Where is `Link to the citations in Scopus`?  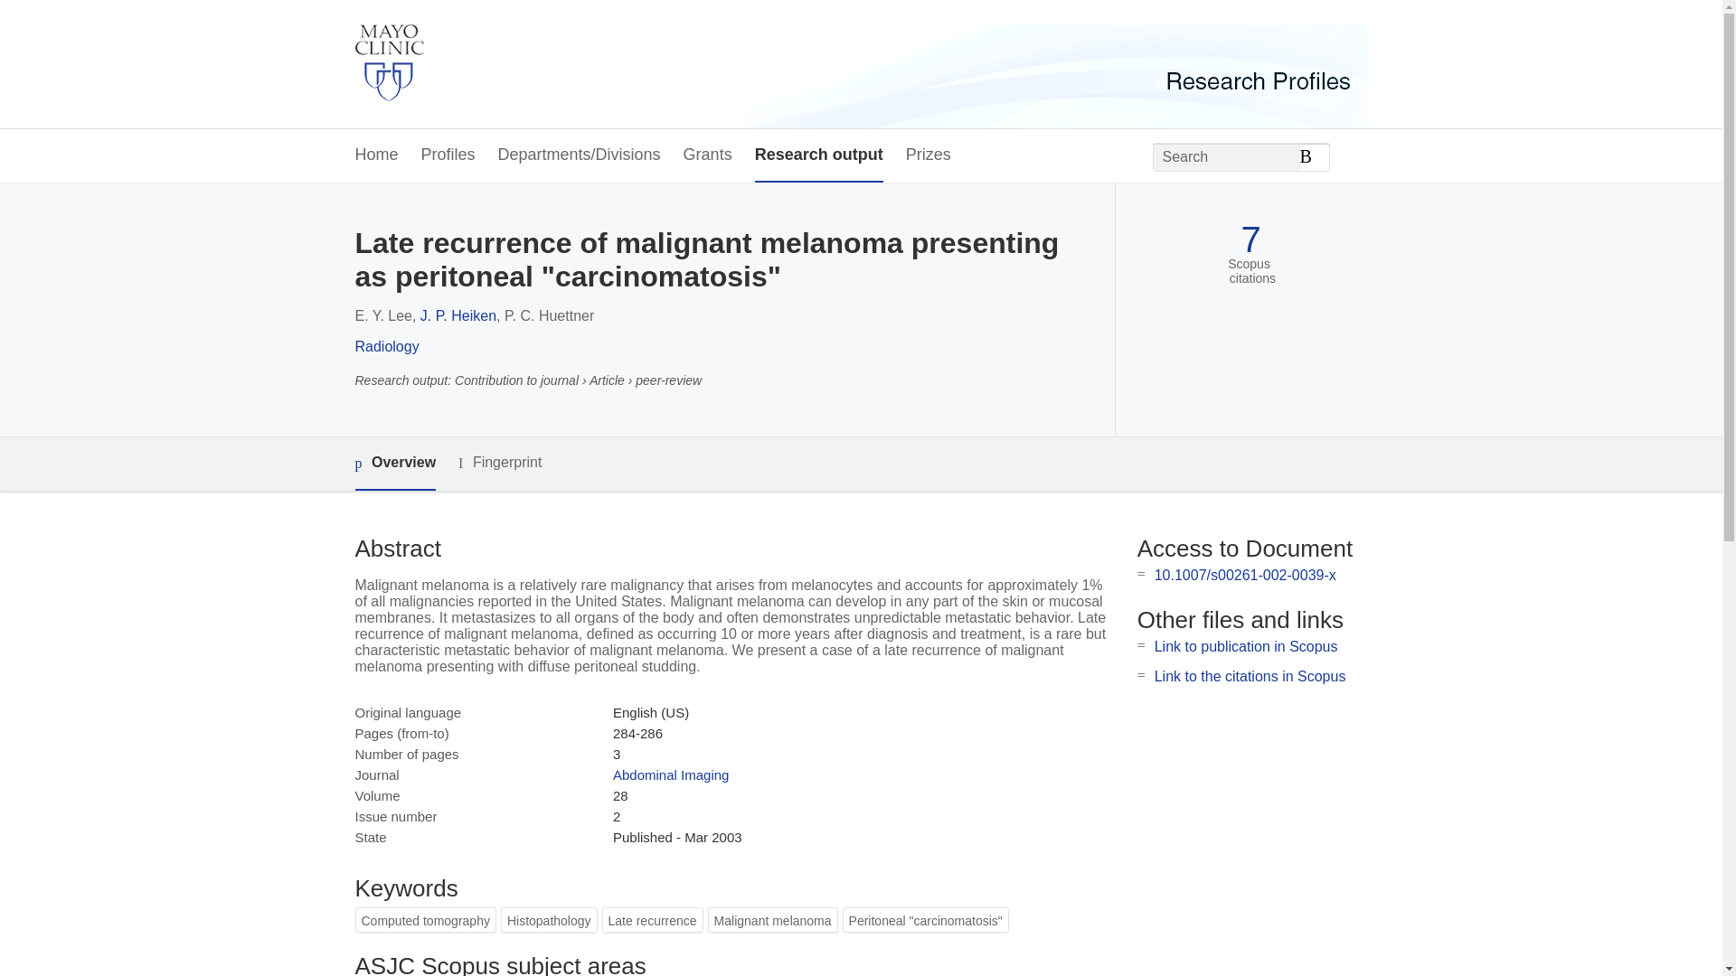
Link to the citations in Scopus is located at coordinates (1250, 676).